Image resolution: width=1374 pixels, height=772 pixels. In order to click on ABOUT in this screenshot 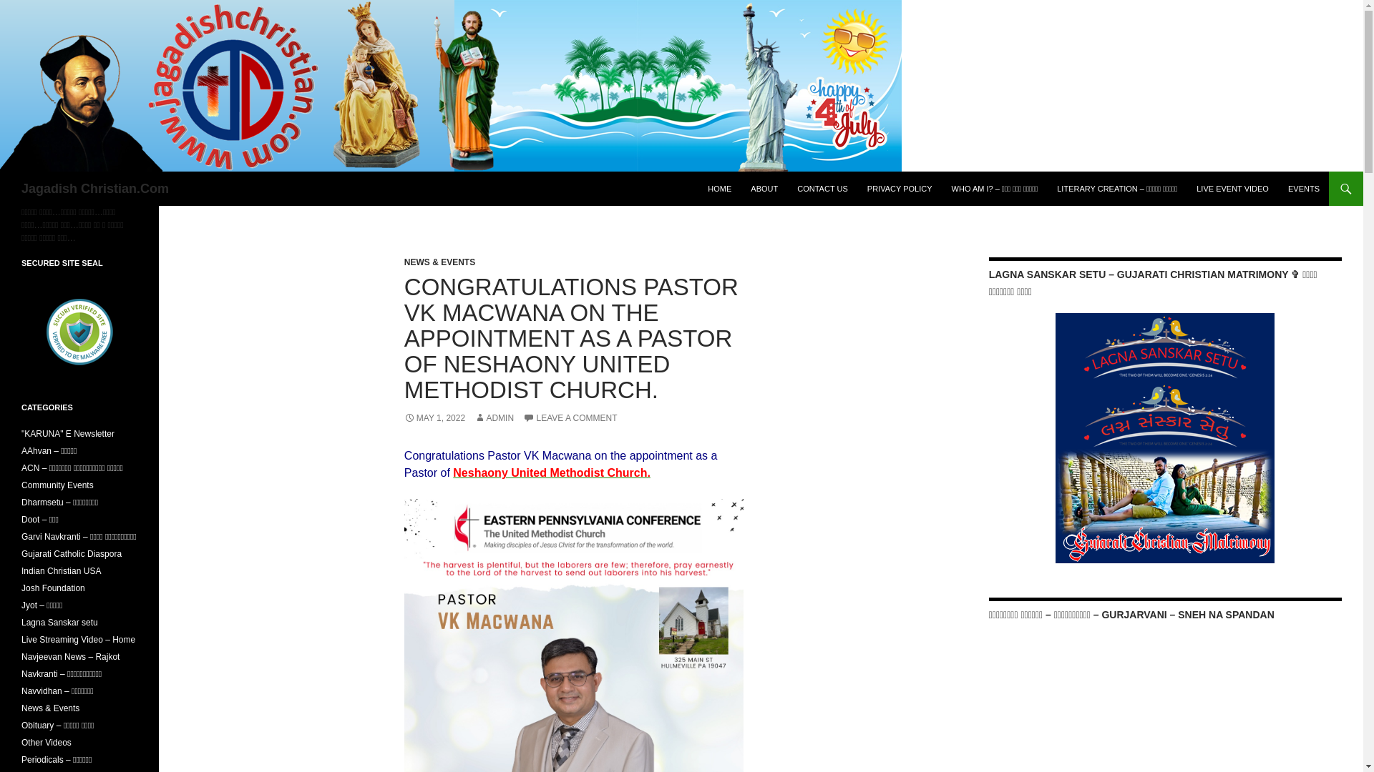, I will do `click(764, 189)`.